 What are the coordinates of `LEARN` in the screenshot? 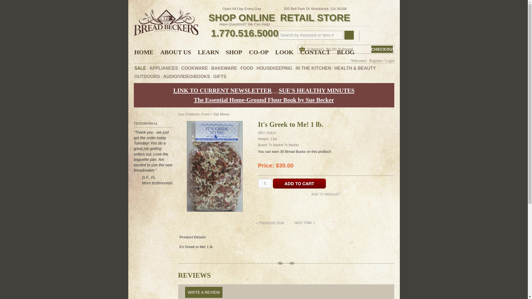 It's located at (208, 52).